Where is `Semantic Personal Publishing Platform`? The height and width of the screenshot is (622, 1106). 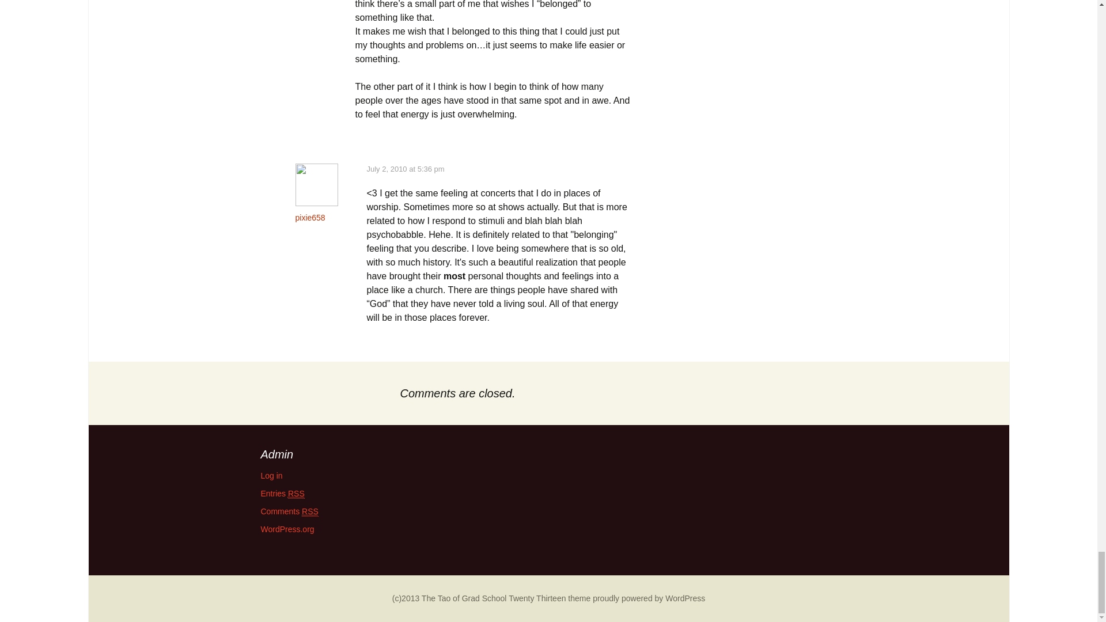
Semantic Personal Publishing Platform is located at coordinates (607, 598).